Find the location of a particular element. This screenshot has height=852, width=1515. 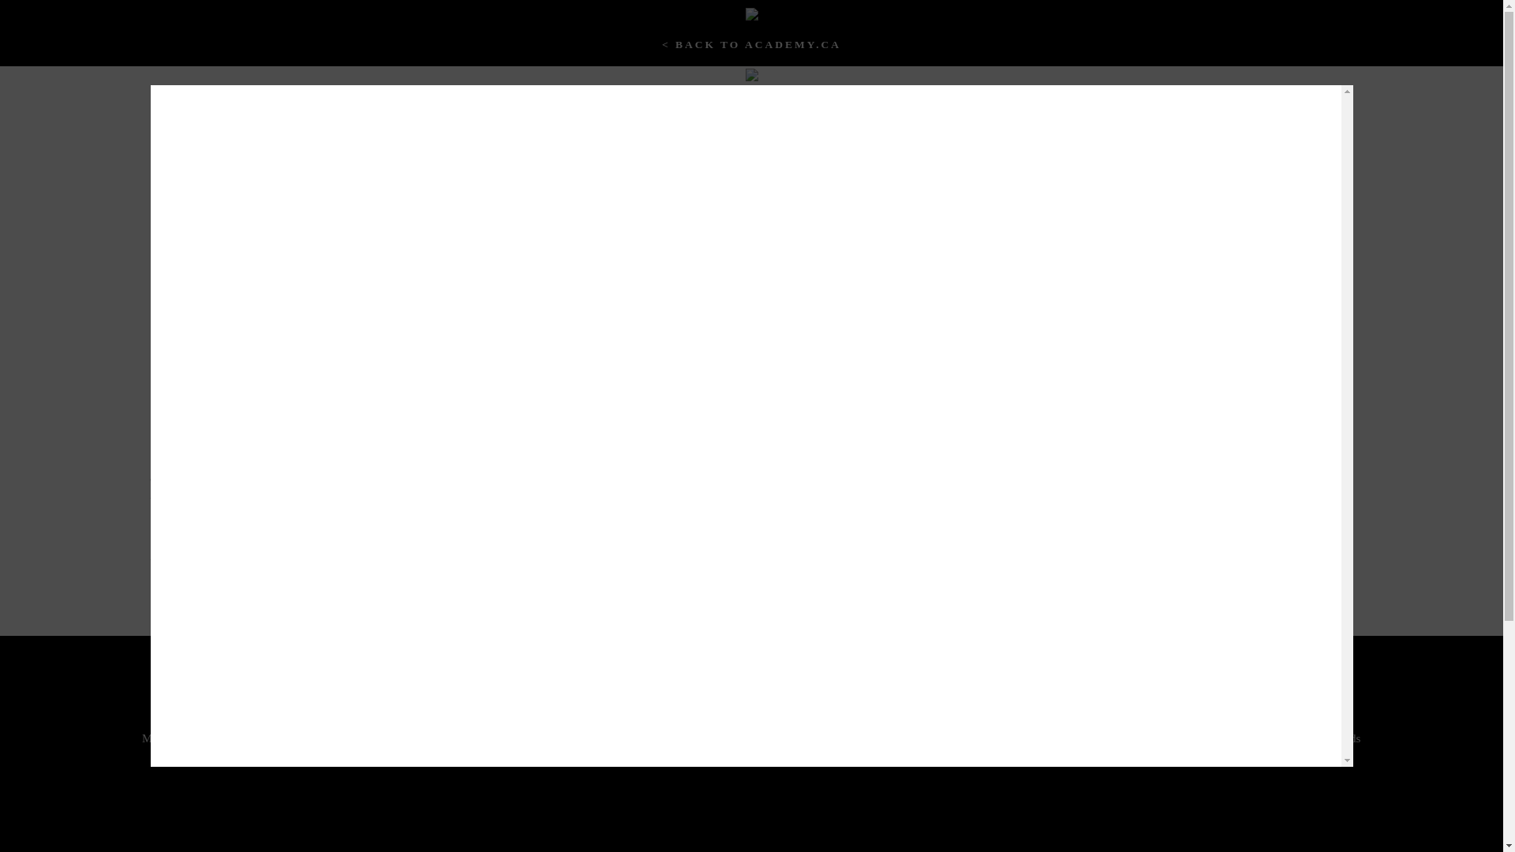

RULES is located at coordinates (1313, 448).